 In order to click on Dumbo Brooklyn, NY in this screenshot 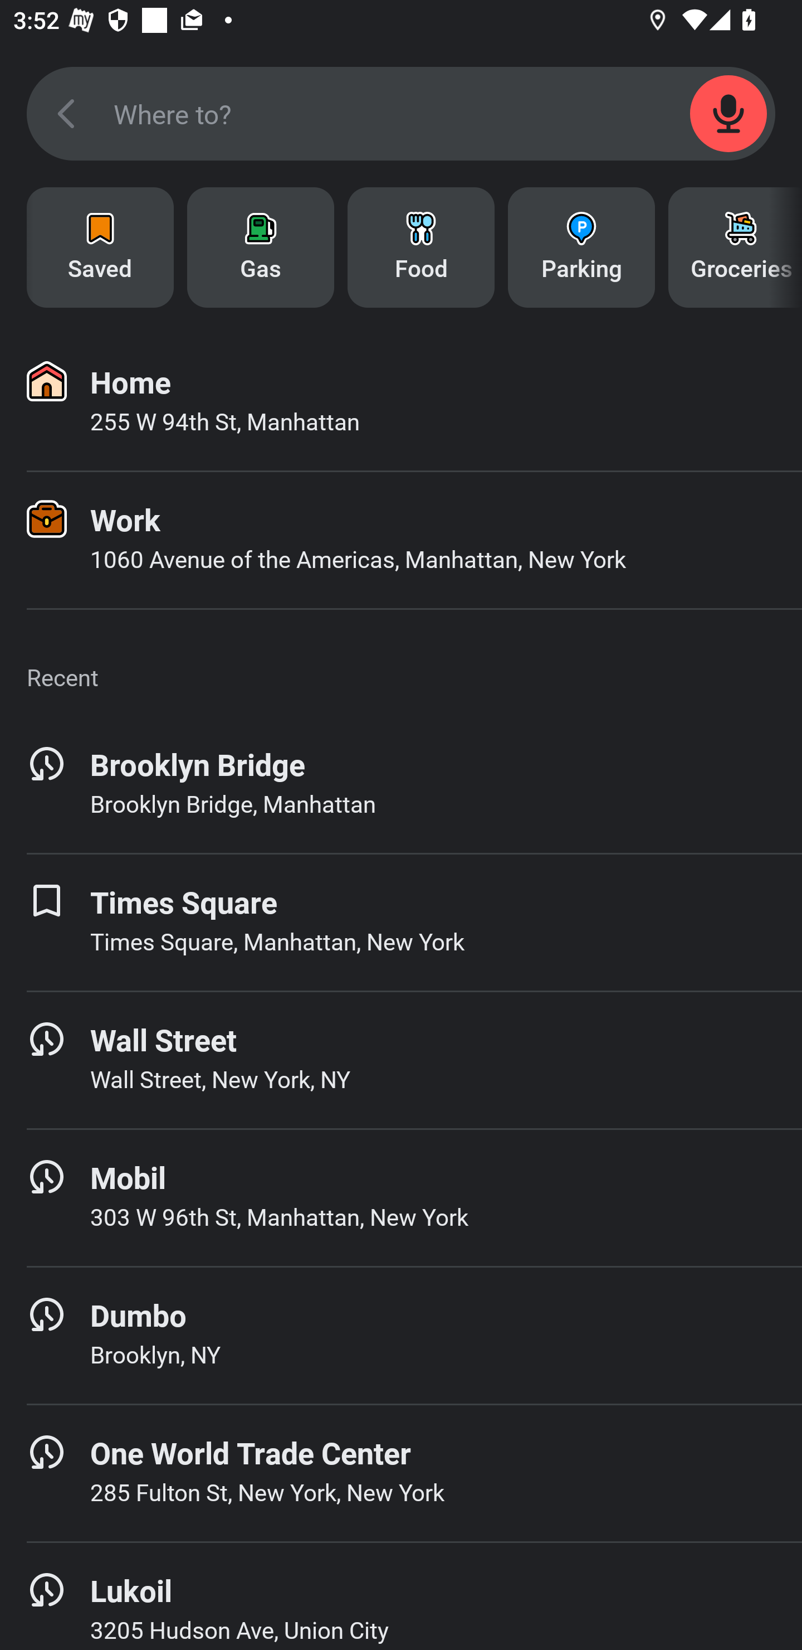, I will do `click(401, 1336)`.